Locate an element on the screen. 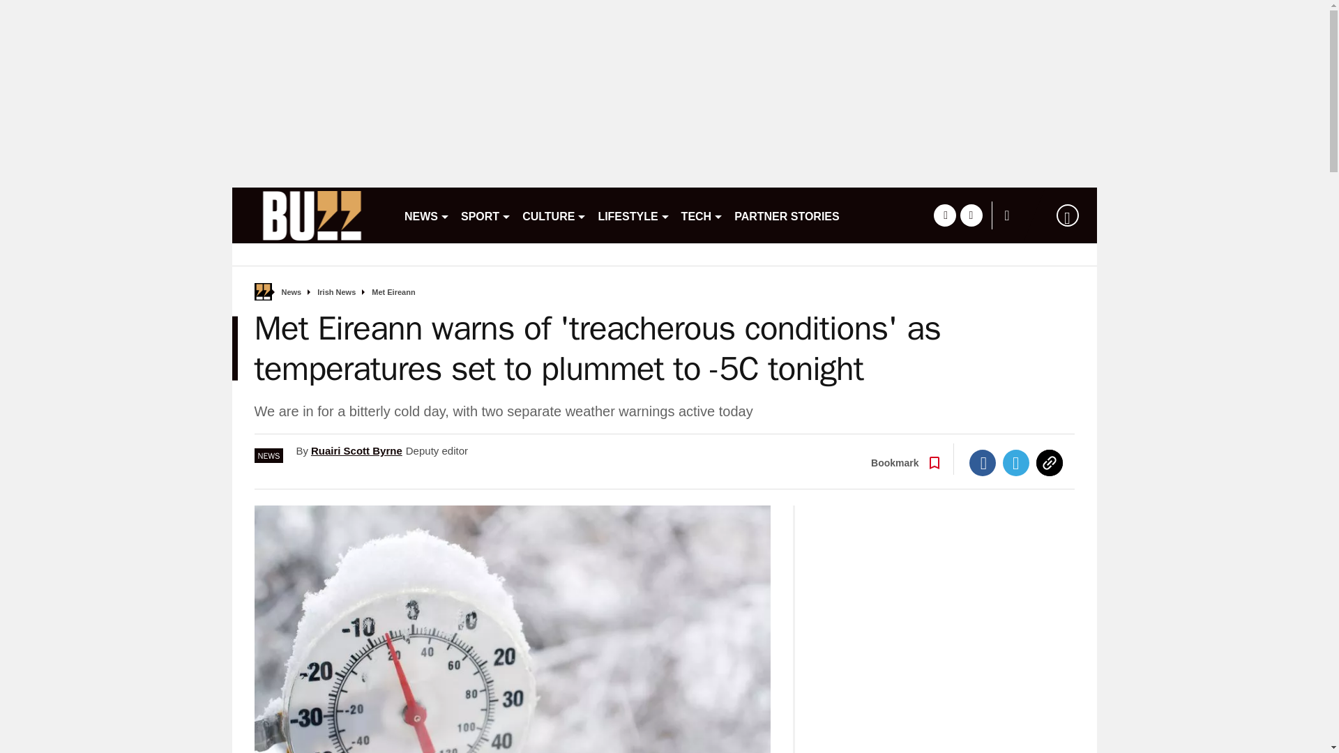 This screenshot has width=1339, height=753. facebook is located at coordinates (944, 215).